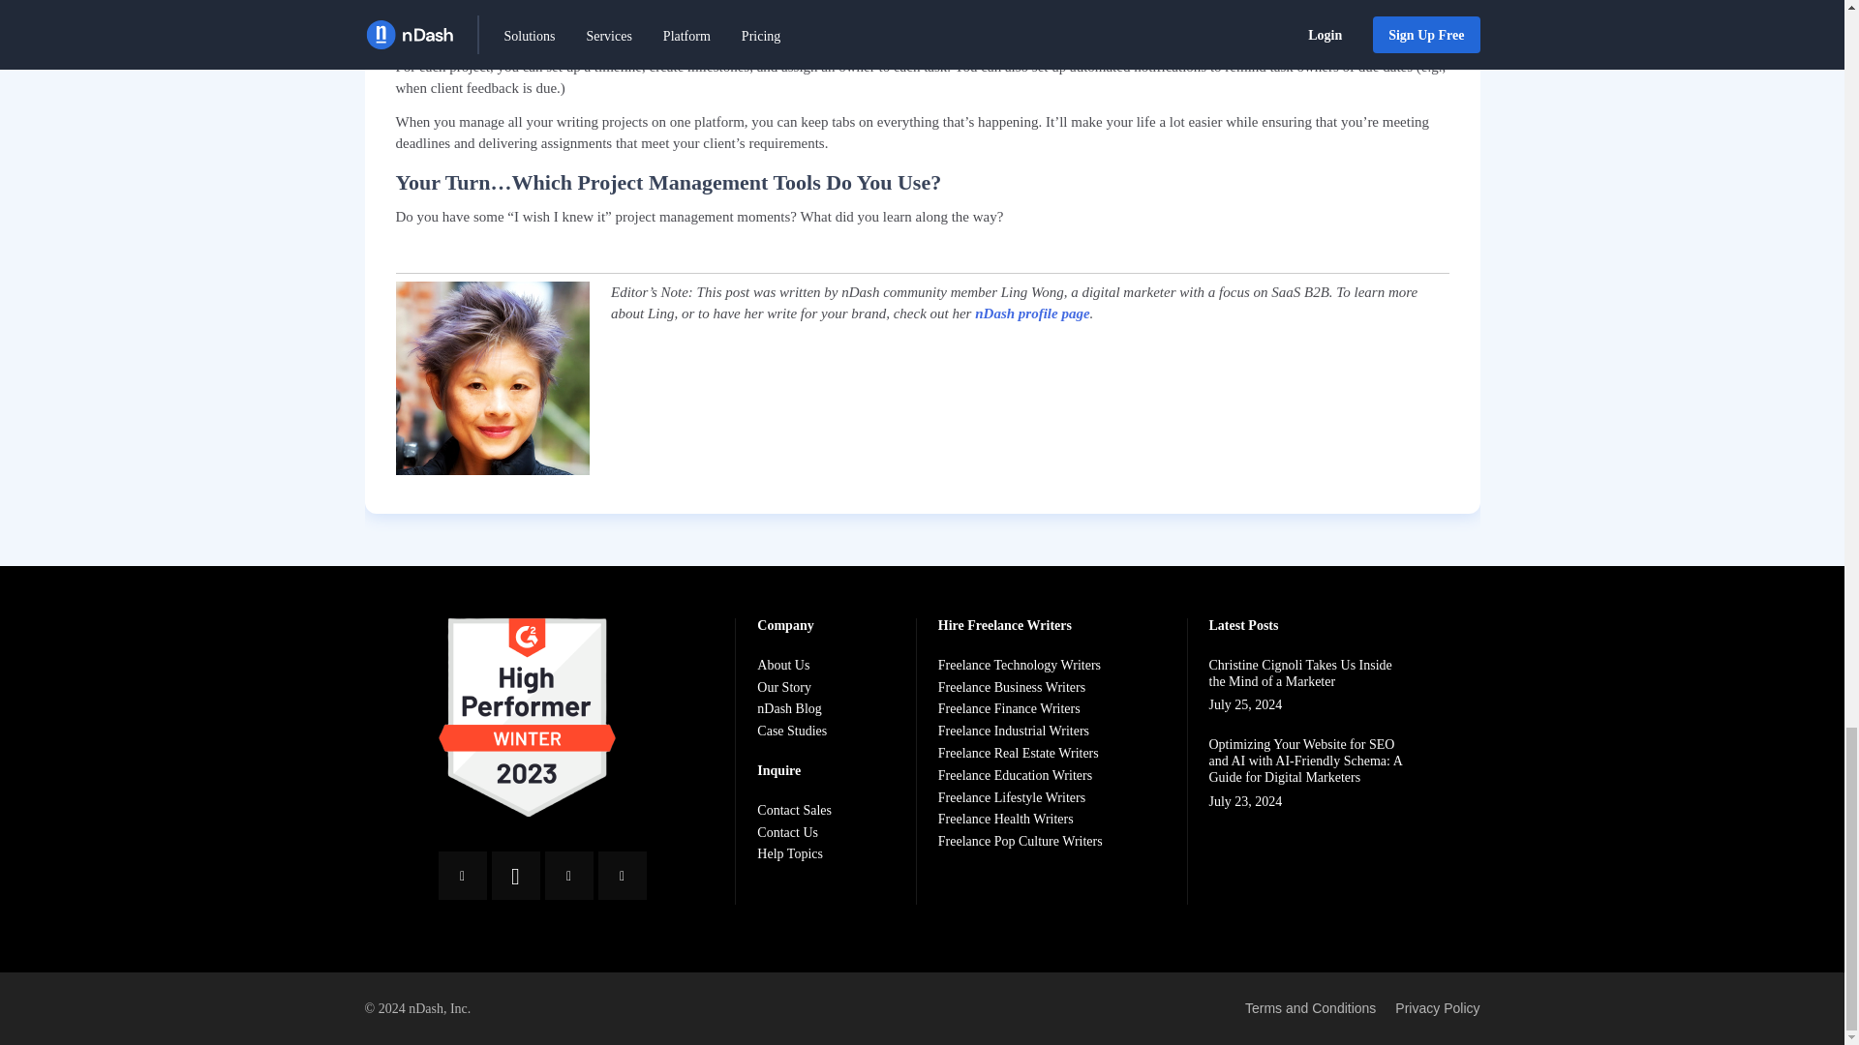 This screenshot has width=1859, height=1045. Describe the element at coordinates (1021, 666) in the screenshot. I see `Freelance Technology Writers` at that location.